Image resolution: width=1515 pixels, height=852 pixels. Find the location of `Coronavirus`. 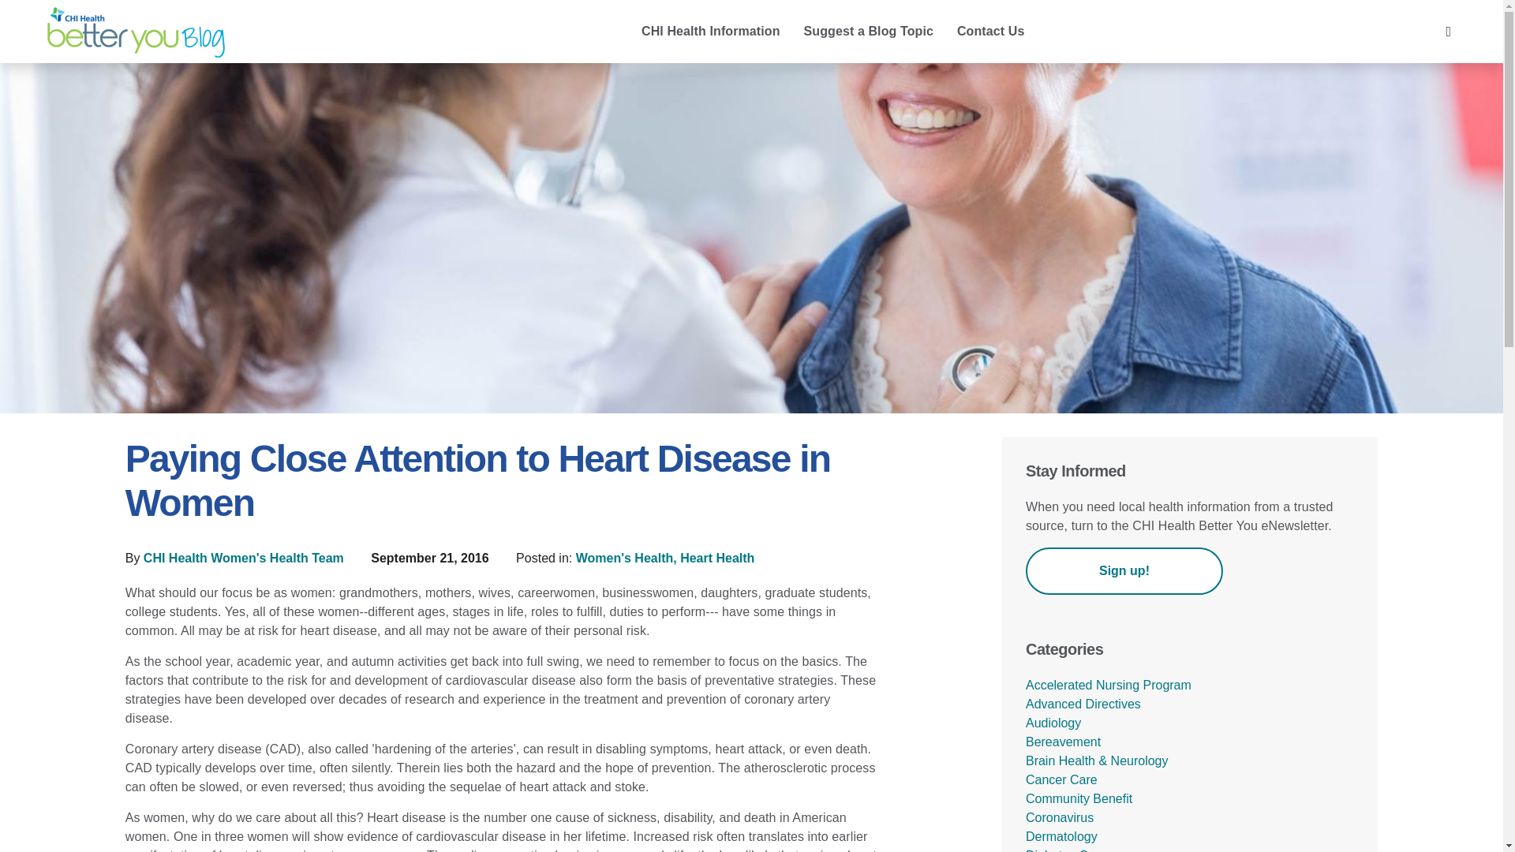

Coronavirus is located at coordinates (1059, 817).